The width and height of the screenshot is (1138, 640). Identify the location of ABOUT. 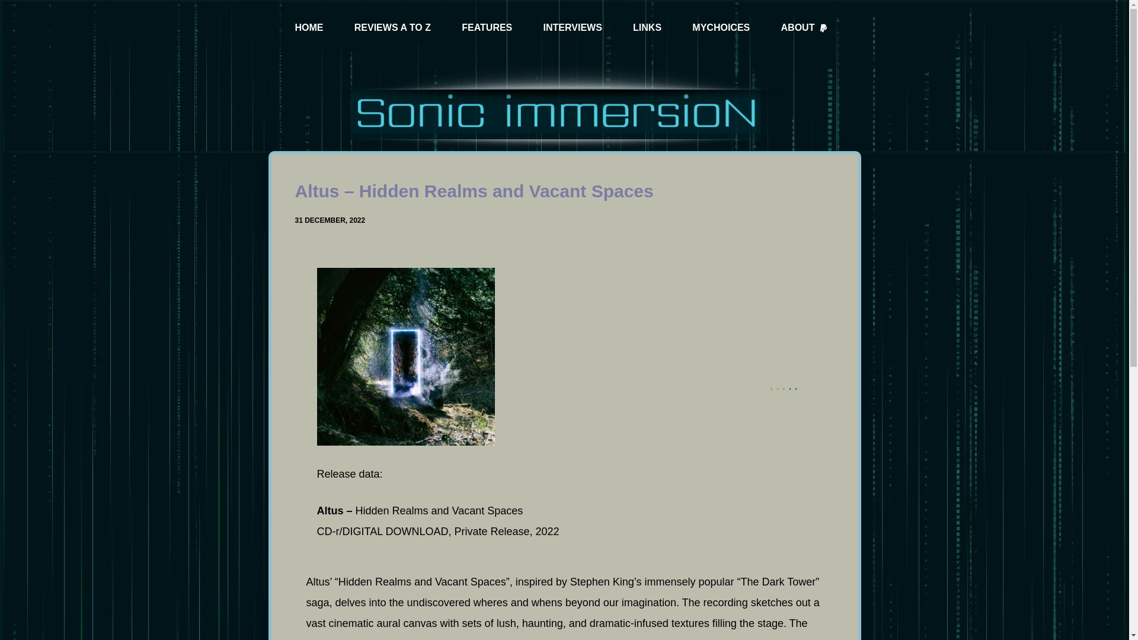
(804, 28).